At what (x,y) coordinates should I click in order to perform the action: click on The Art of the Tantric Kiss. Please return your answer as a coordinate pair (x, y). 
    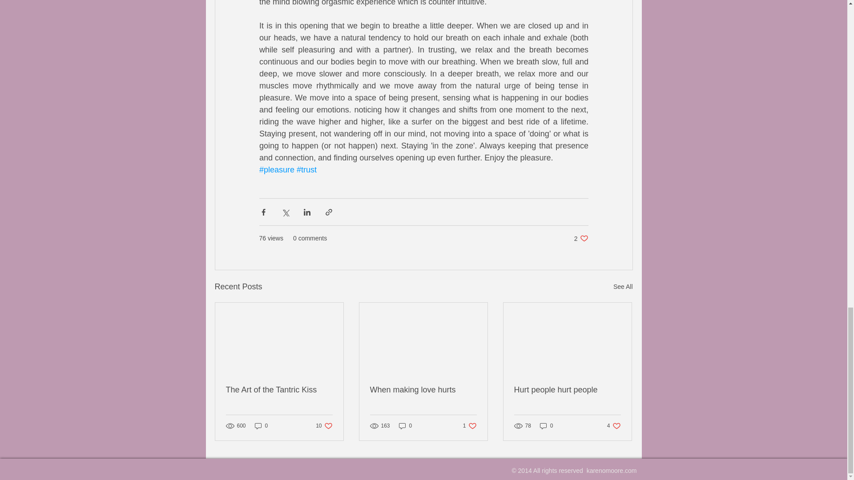
    Looking at the image, I should click on (546, 426).